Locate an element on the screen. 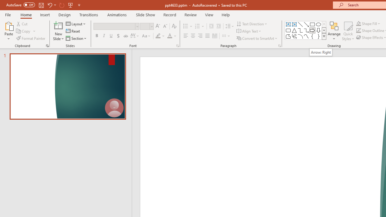  Align Left is located at coordinates (186, 36).